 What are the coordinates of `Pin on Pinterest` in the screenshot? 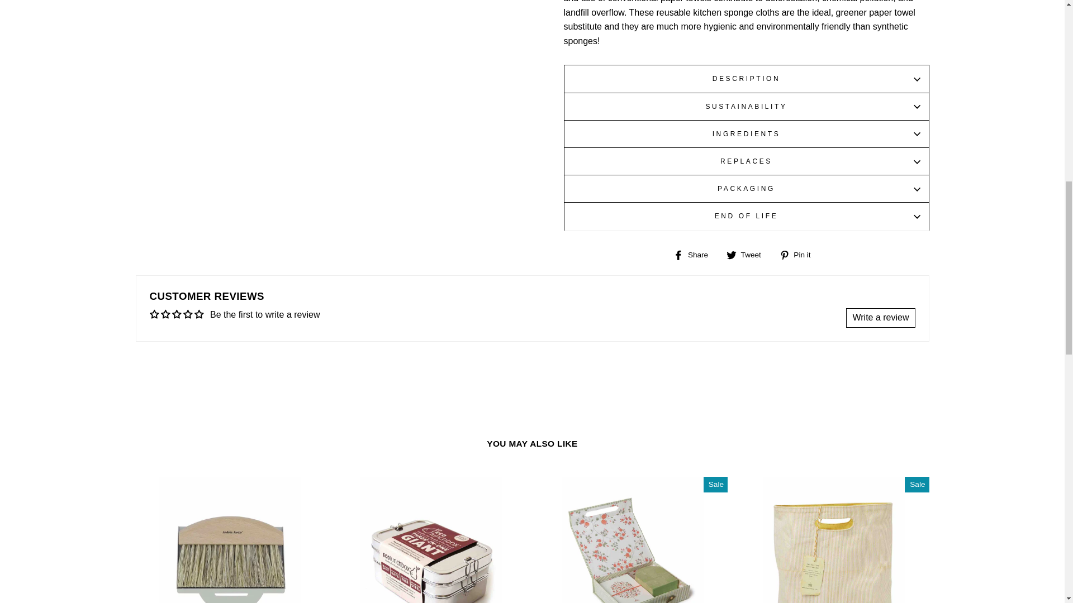 It's located at (799, 255).